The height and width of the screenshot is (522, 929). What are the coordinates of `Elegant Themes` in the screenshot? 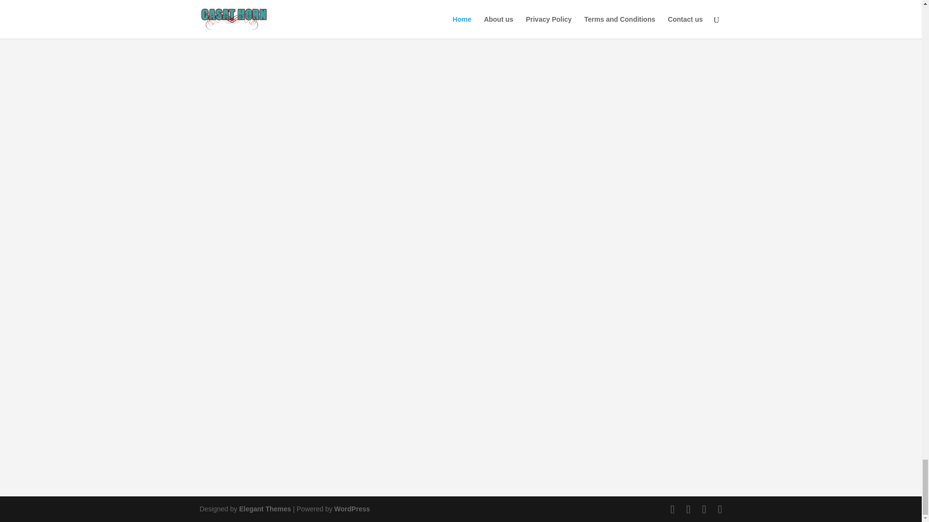 It's located at (264, 508).